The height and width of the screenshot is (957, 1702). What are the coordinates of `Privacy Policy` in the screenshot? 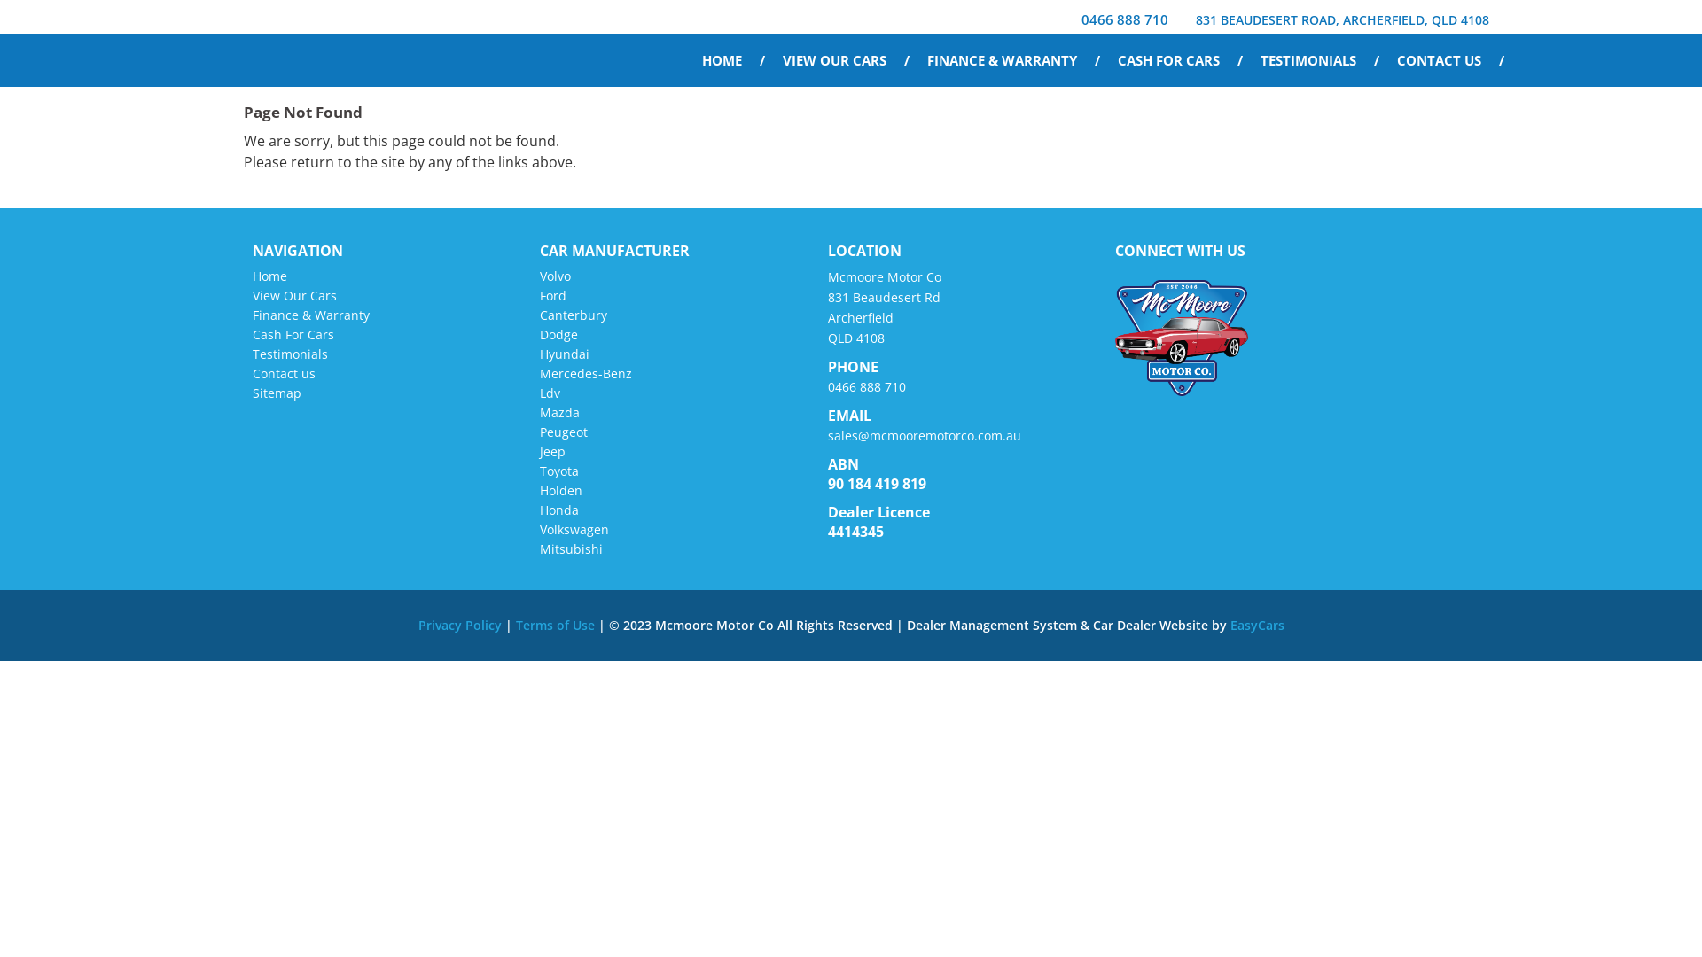 It's located at (462, 626).